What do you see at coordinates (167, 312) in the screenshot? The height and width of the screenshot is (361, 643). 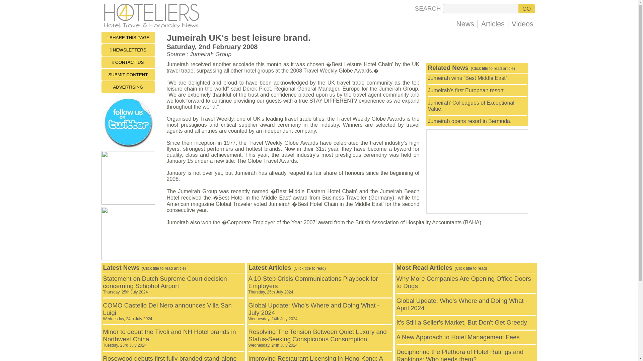 I see `Click to read article` at bounding box center [167, 312].